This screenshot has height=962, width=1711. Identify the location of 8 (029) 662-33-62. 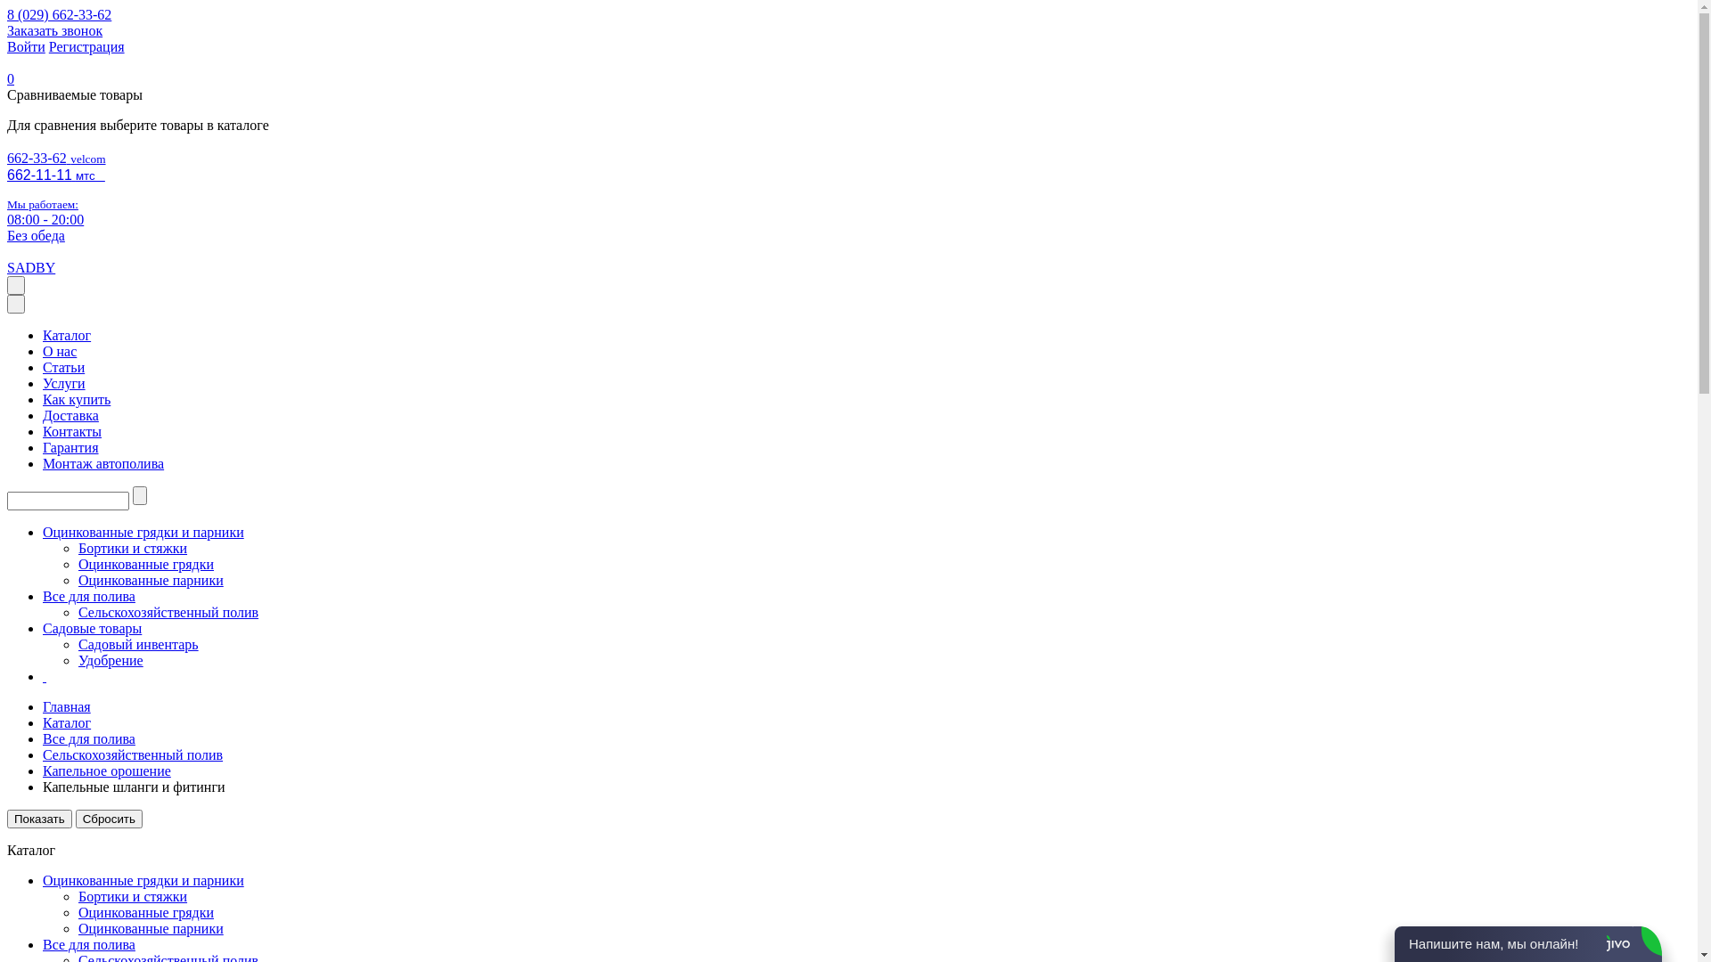
(59, 14).